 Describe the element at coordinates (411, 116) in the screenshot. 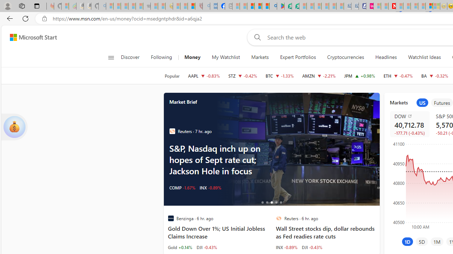

I see `DOW` at that location.